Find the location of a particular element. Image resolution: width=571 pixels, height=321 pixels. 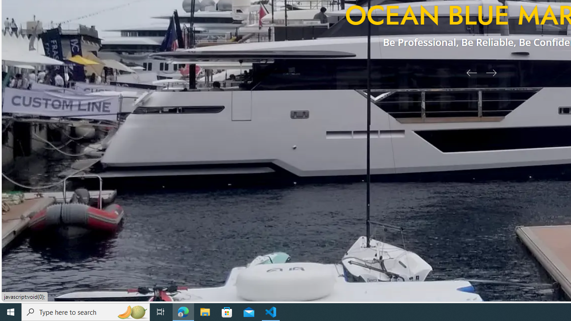

Next Slide is located at coordinates (494, 72).